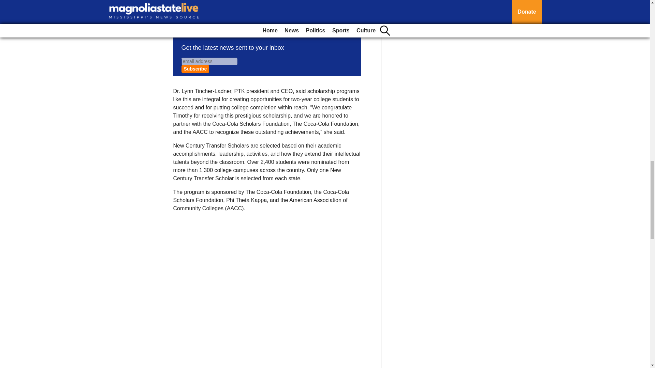 Image resolution: width=655 pixels, height=368 pixels. Describe the element at coordinates (195, 69) in the screenshot. I see `Subscribe` at that location.